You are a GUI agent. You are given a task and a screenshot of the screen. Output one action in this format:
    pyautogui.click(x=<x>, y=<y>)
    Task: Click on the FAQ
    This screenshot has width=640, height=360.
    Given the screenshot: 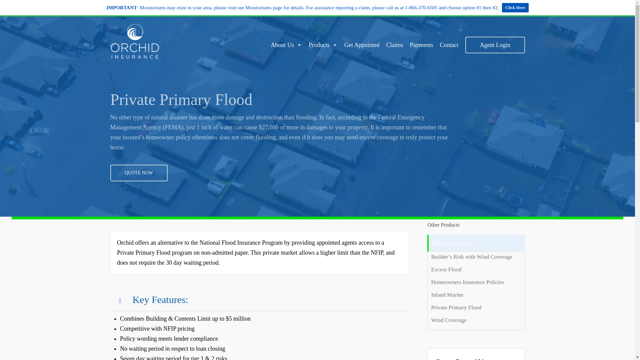 What is the action you would take?
    pyautogui.click(x=484, y=5)
    